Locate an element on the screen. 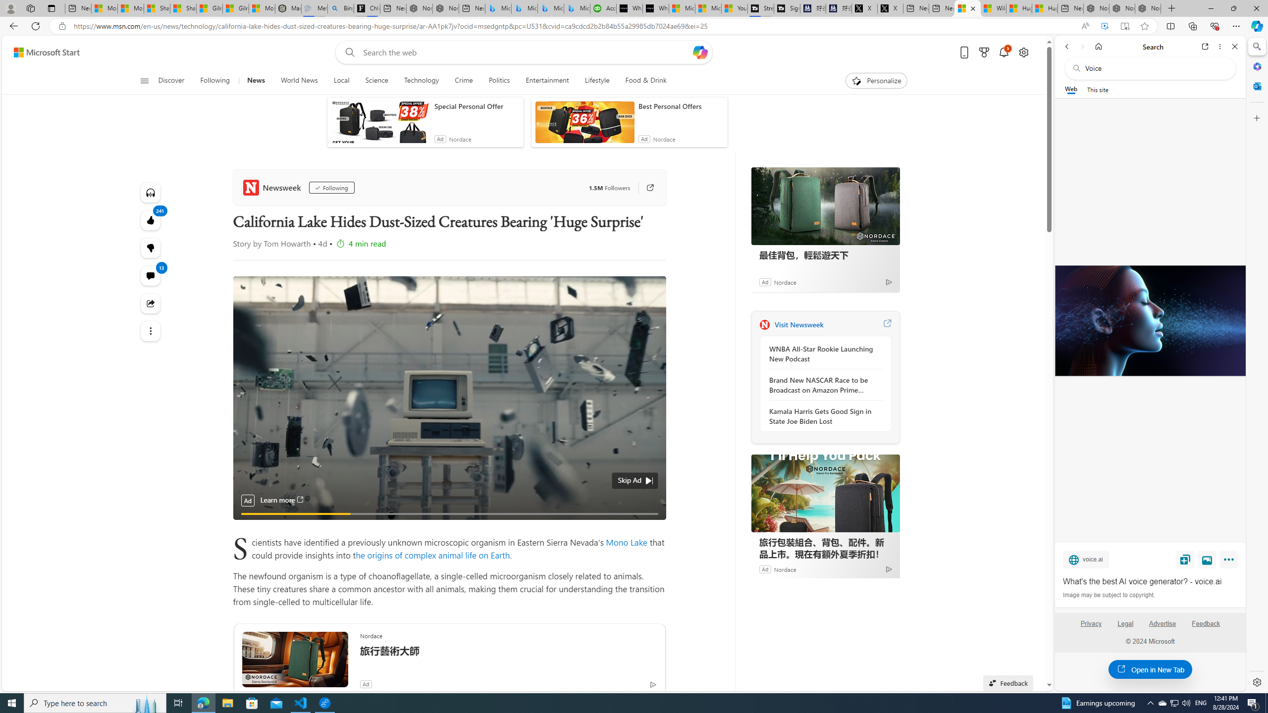 This screenshot has height=713, width=1268. Nordace Siena Pro 15 Backpack is located at coordinates (1121, 8).